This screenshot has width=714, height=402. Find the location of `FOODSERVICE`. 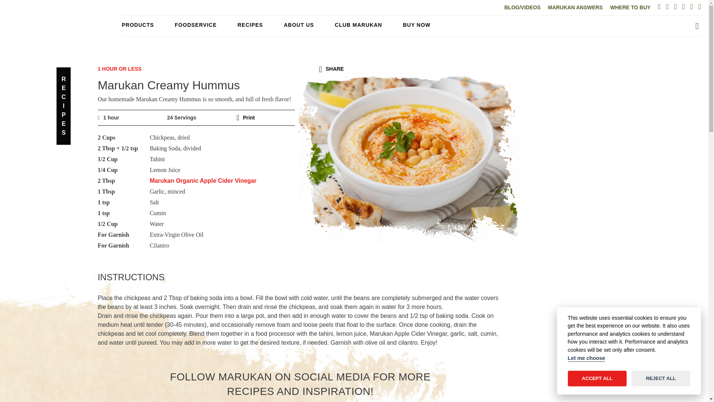

FOODSERVICE is located at coordinates (196, 25).